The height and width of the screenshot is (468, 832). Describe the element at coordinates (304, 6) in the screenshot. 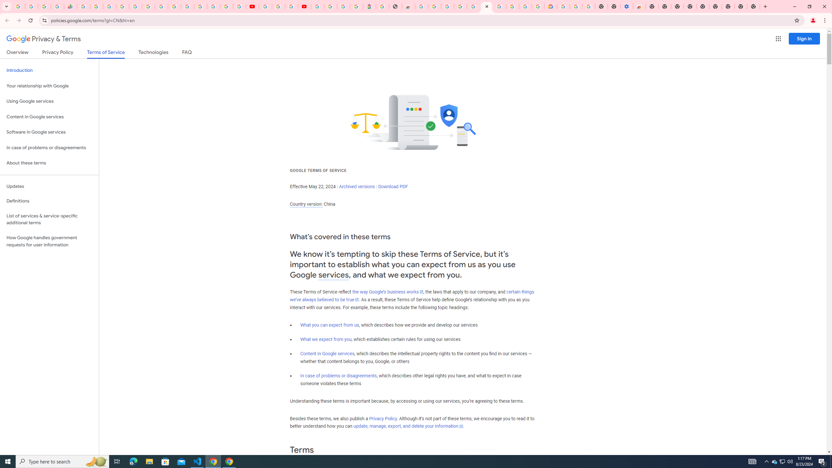

I see `Content Creator Programs & Opportunities - YouTube Creators` at that location.